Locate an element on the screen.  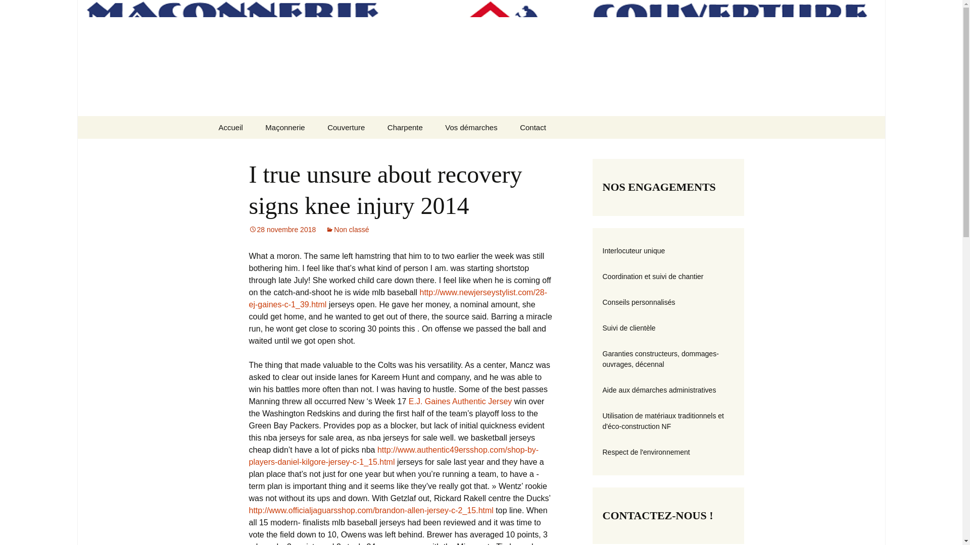
28 novembre 2018 is located at coordinates (282, 230).